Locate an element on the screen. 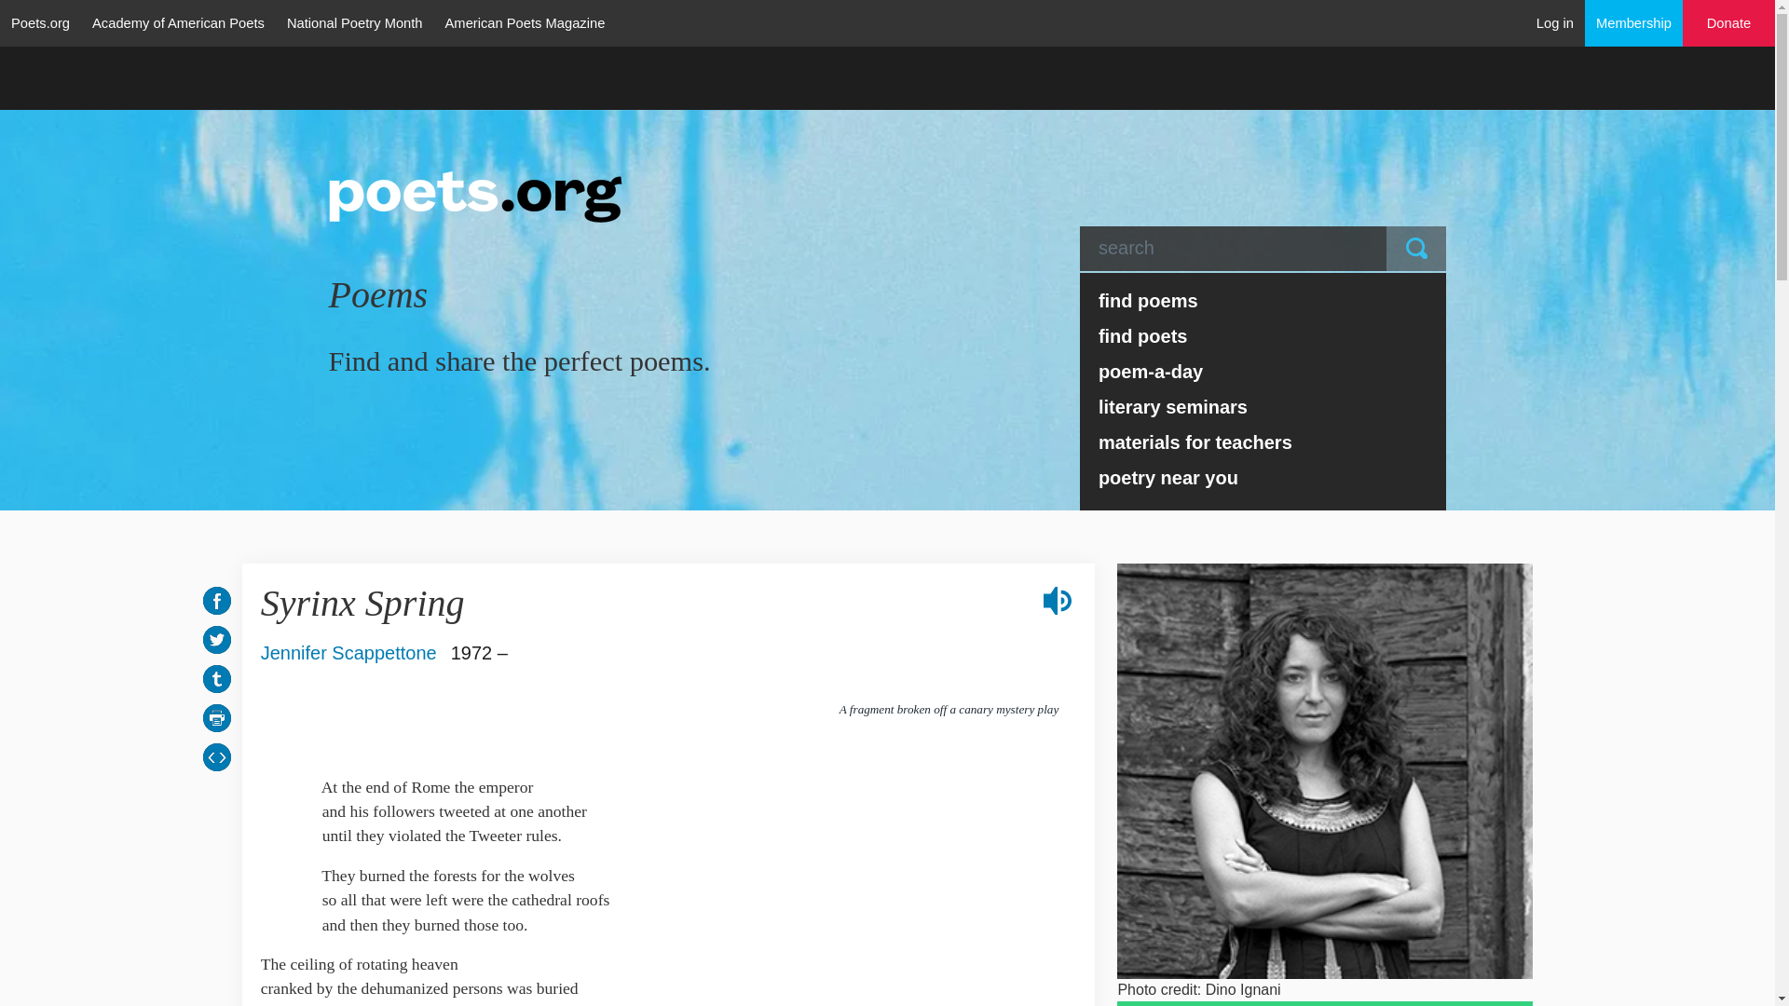 The width and height of the screenshot is (1789, 1006). Support the mission of the Academy of American Poets is located at coordinates (1729, 23).